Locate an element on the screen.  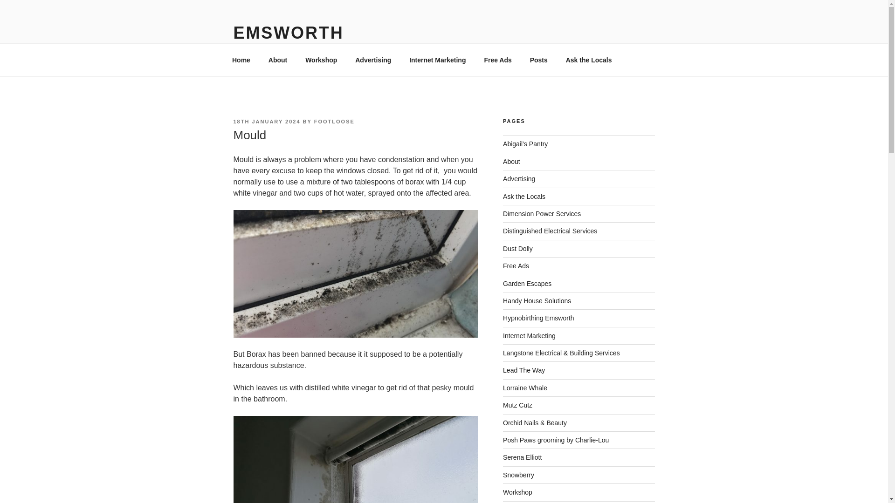
About is located at coordinates (278, 60).